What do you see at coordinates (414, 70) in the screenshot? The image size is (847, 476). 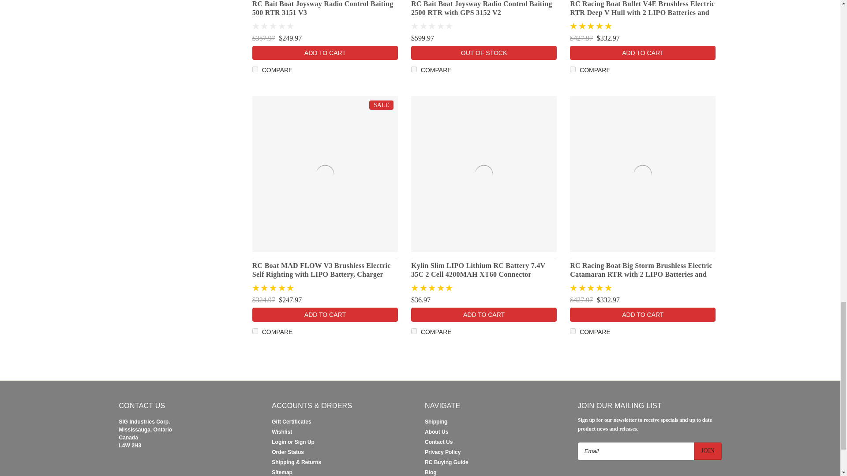 I see `2938` at bounding box center [414, 70].